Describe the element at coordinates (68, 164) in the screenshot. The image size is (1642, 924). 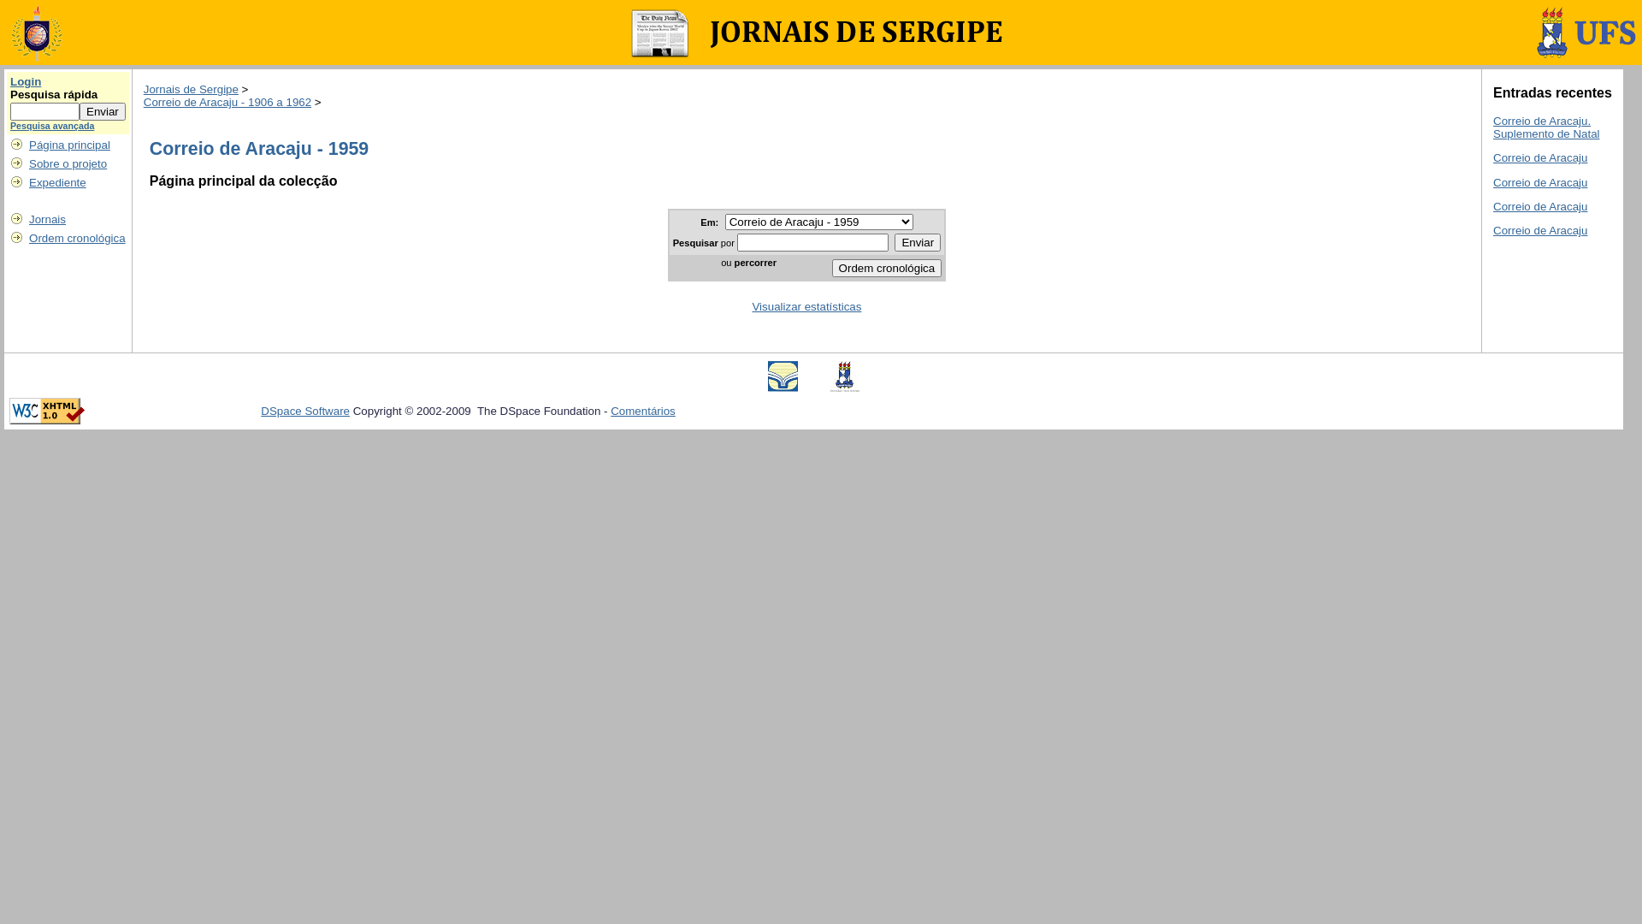
I see `Sobre o projeto` at that location.